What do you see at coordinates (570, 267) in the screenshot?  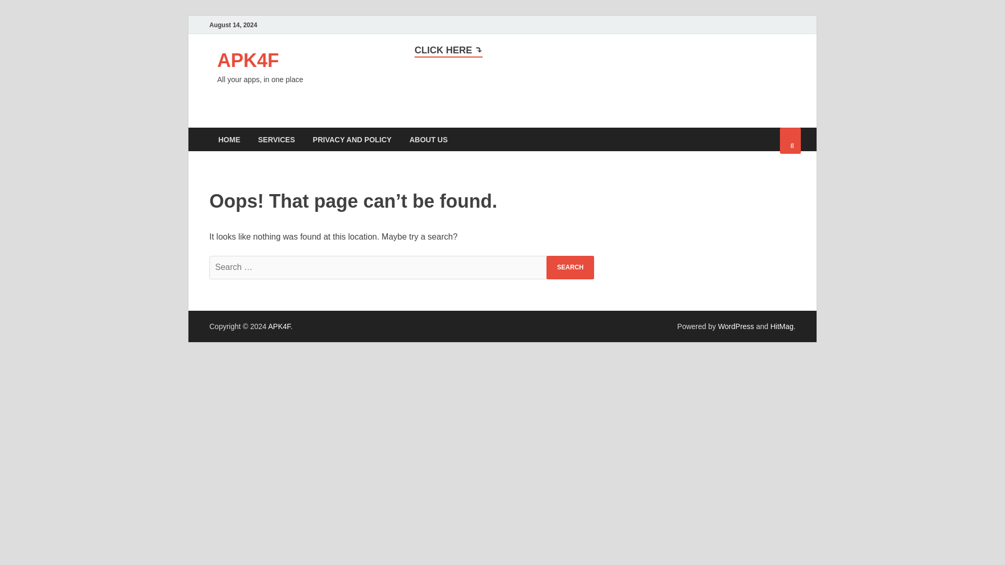 I see `Search` at bounding box center [570, 267].